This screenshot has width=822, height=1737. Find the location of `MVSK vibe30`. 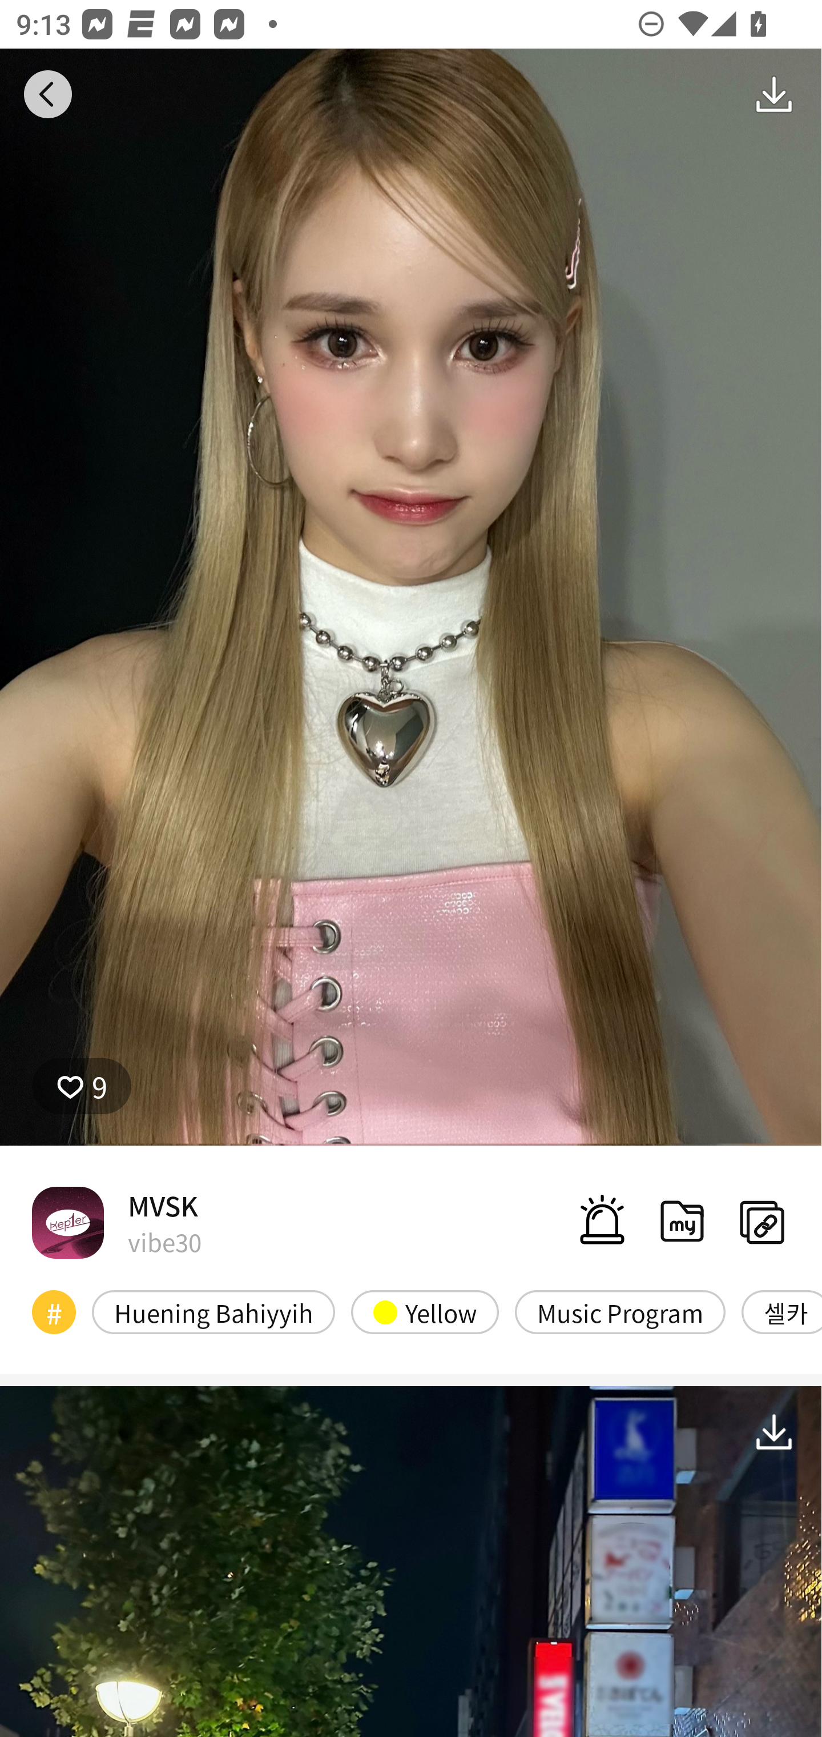

MVSK vibe30 is located at coordinates (116, 1222).